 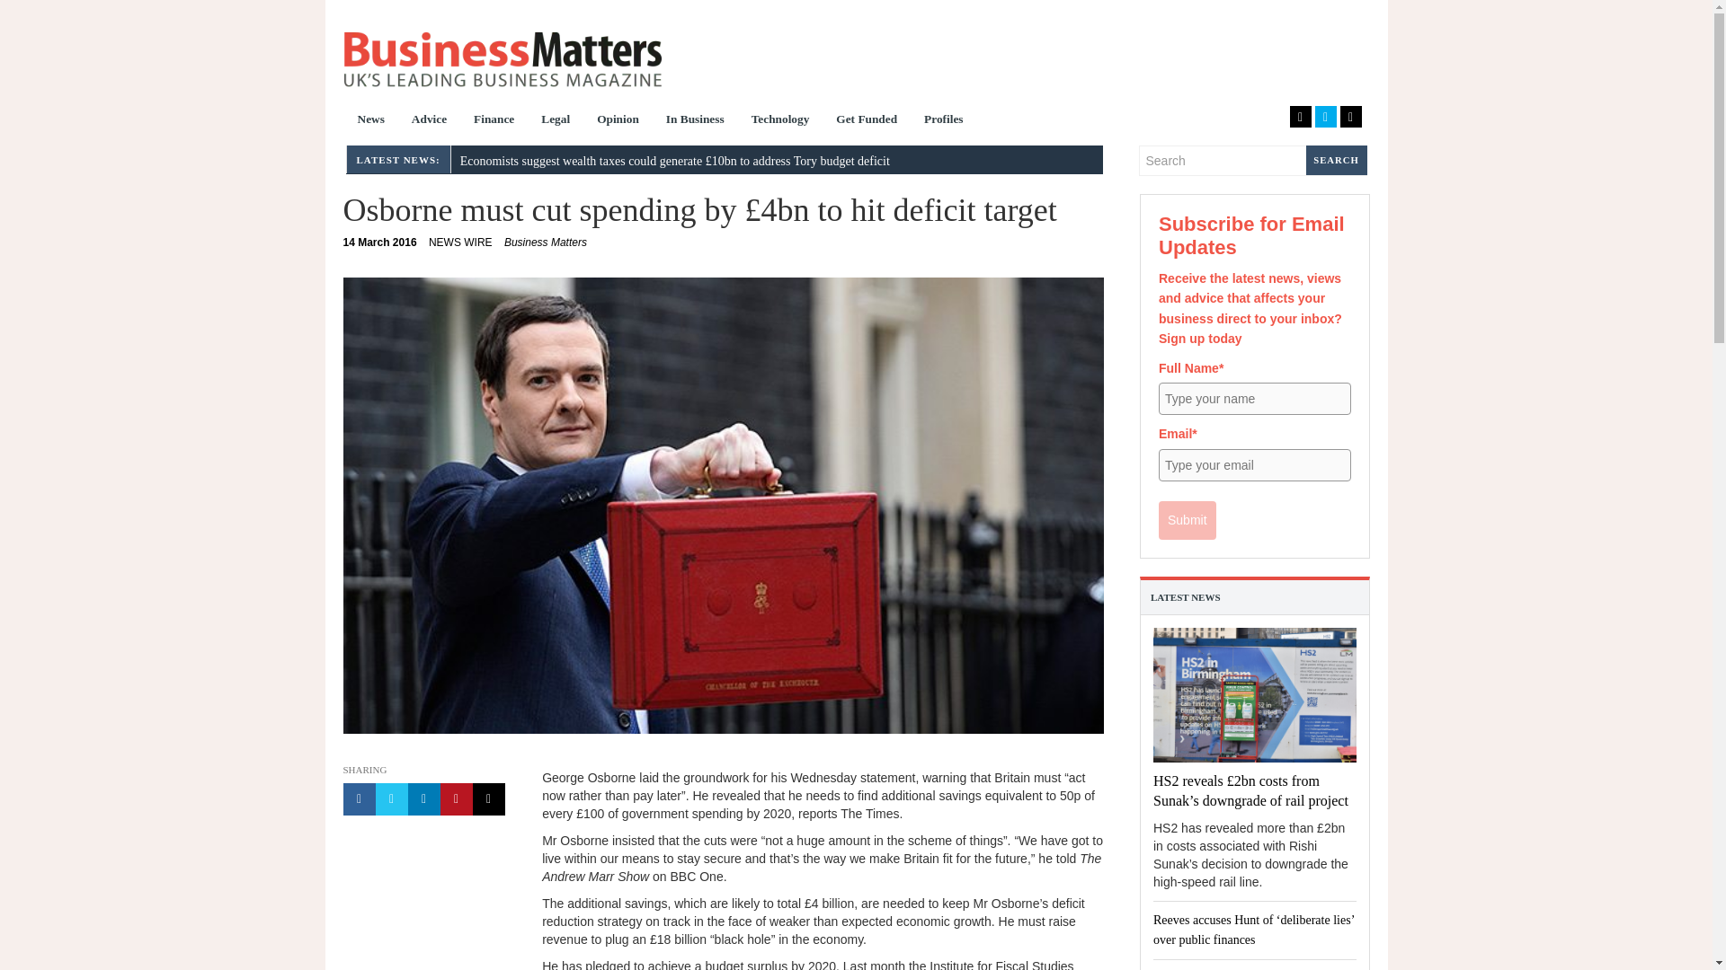 I want to click on Legal, so click(x=556, y=120).